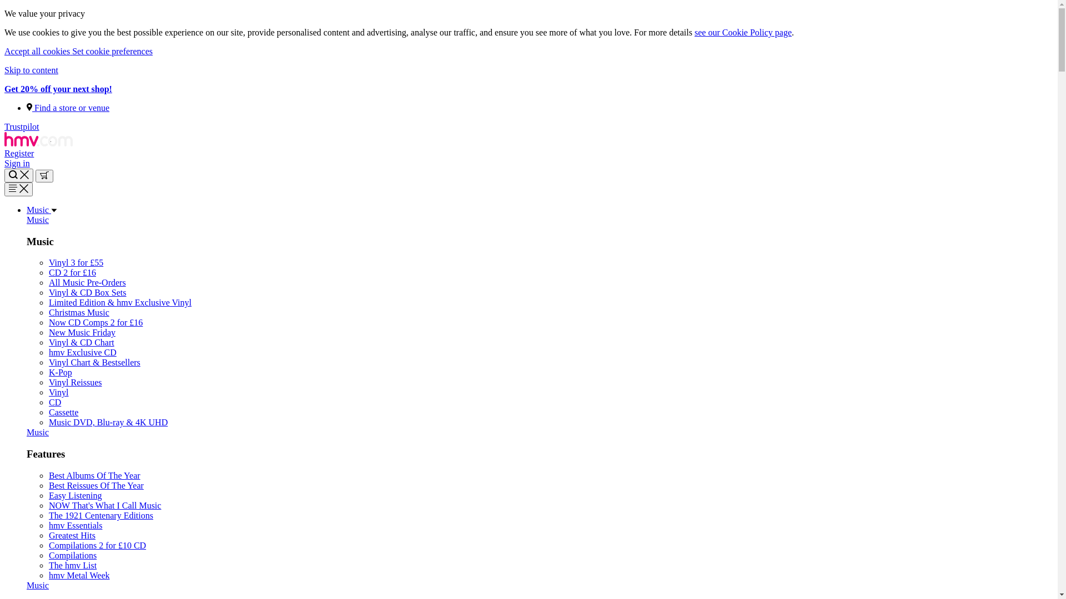 The image size is (1066, 599). Describe the element at coordinates (743, 32) in the screenshot. I see `see our Cookie Policy page` at that location.